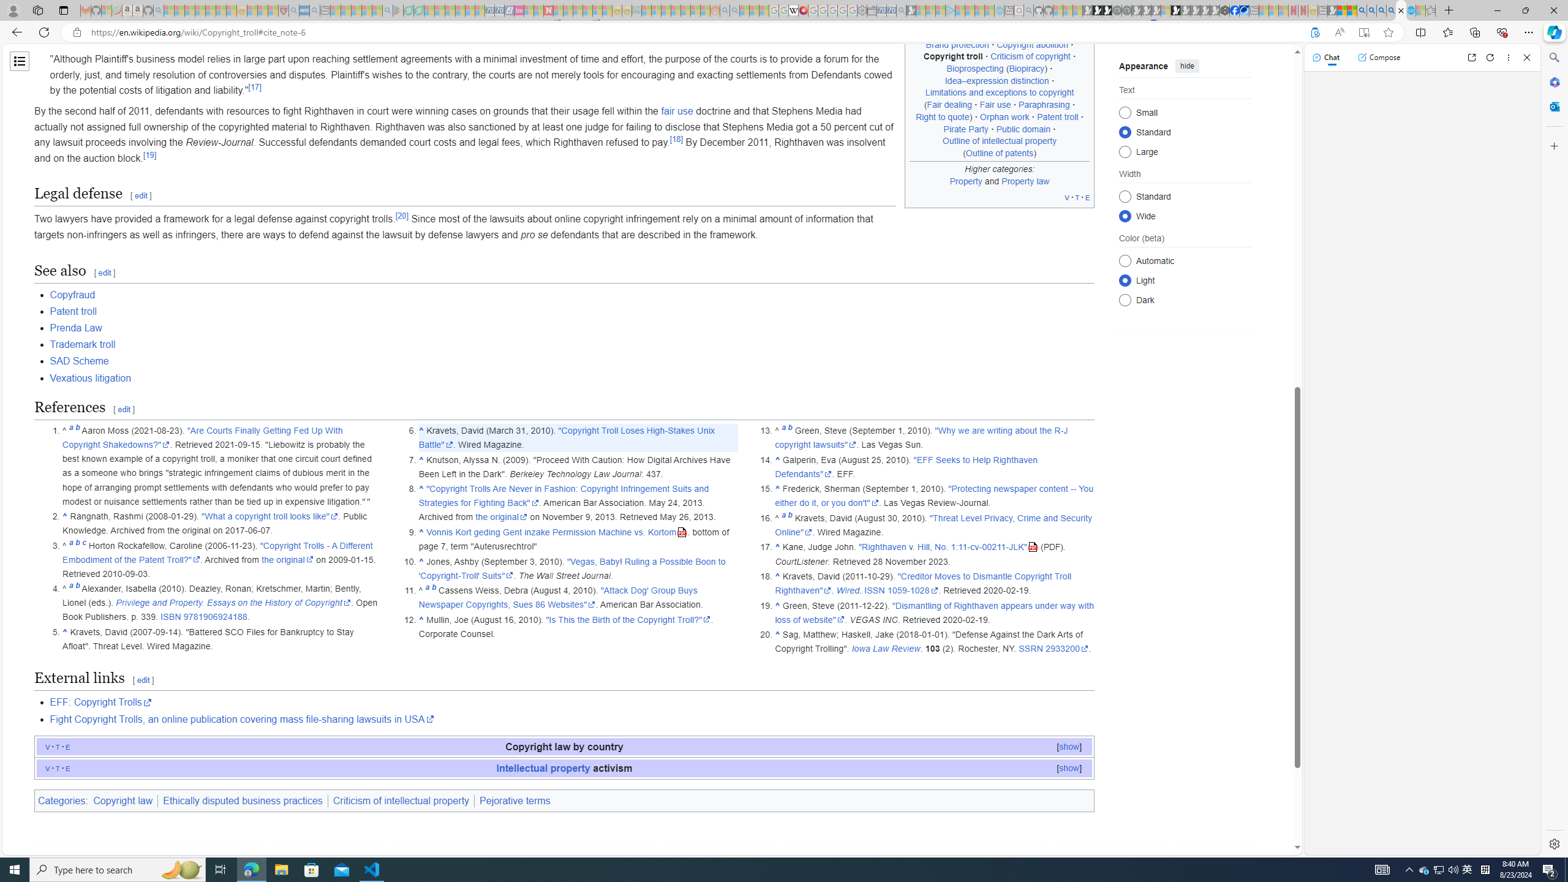 The width and height of the screenshot is (1568, 882). What do you see at coordinates (933, 524) in the screenshot?
I see `"Threat Level Privacy, Crime and Security Online"` at bounding box center [933, 524].